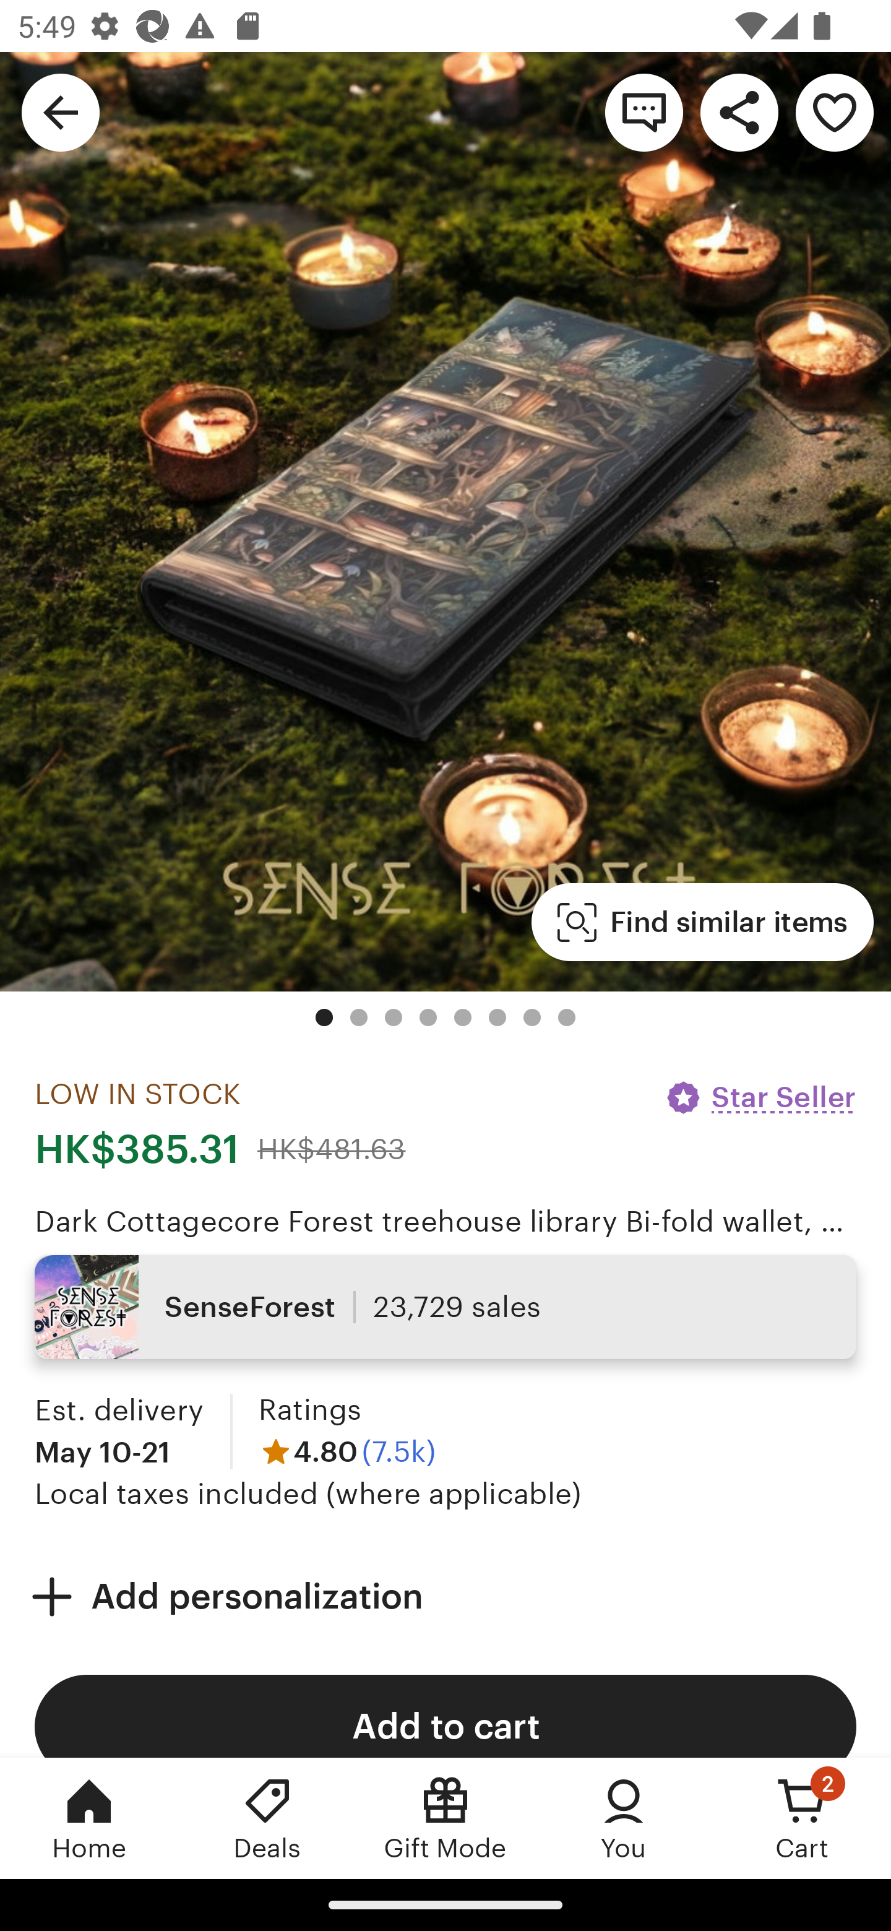 This screenshot has width=891, height=1931. What do you see at coordinates (346, 1452) in the screenshot?
I see `4.80 (7.5k)` at bounding box center [346, 1452].